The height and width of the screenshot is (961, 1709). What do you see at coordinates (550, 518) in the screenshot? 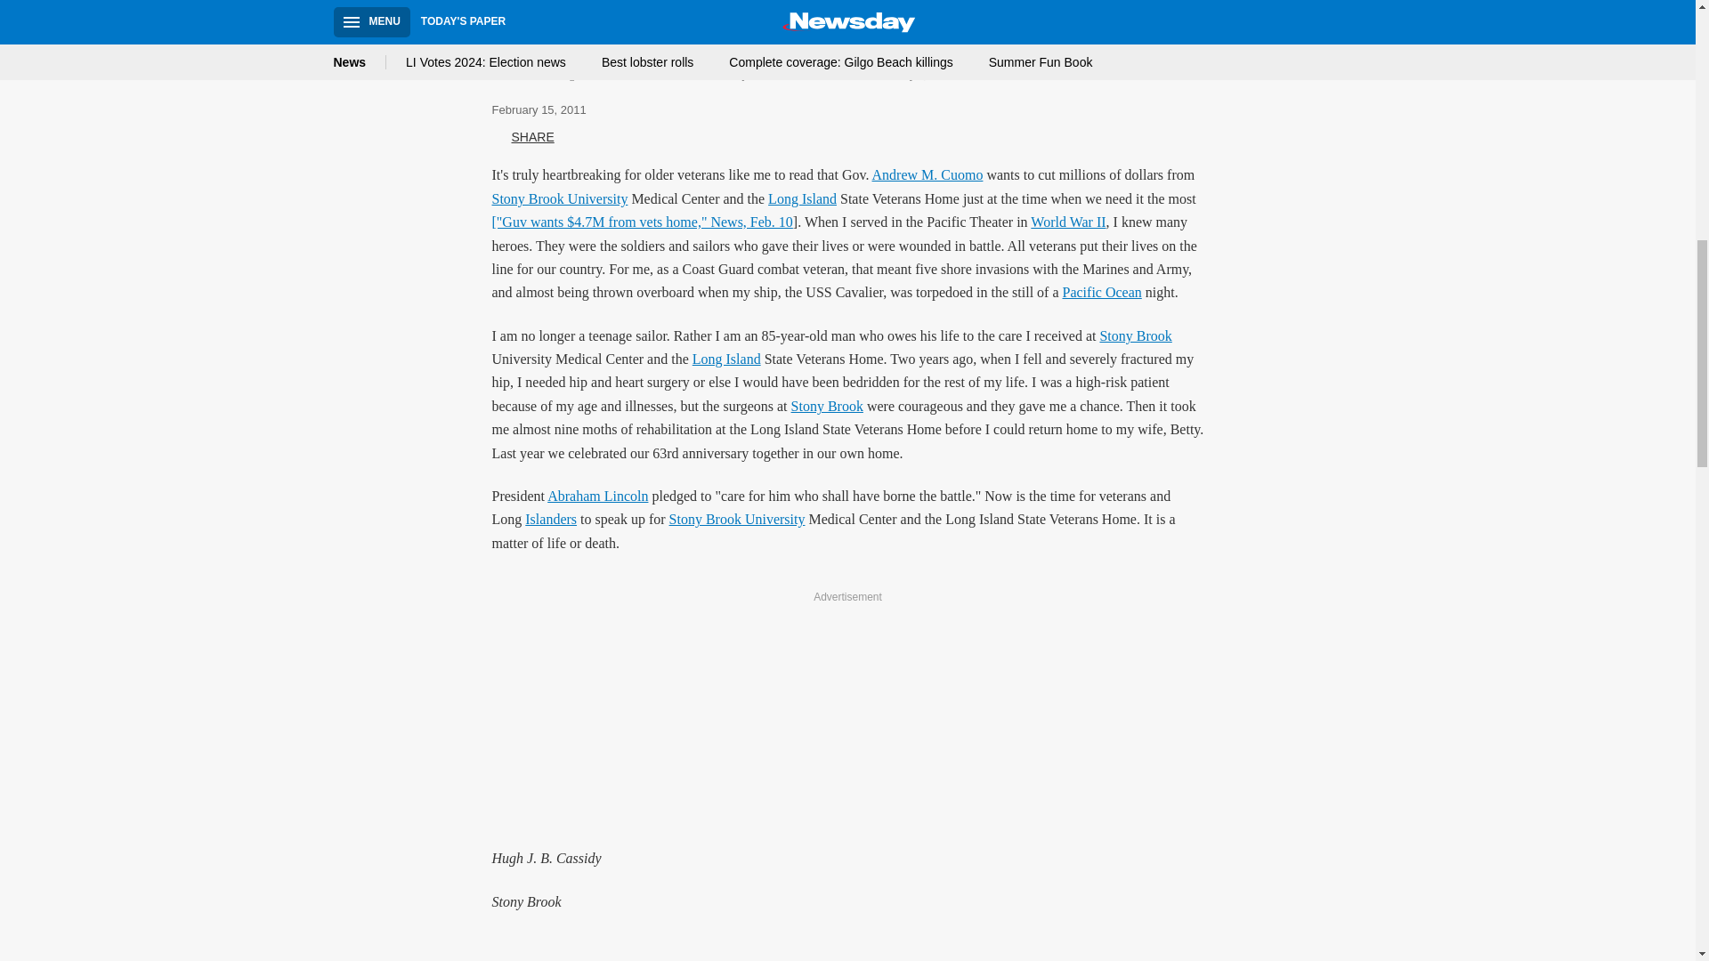
I see `Islanders` at bounding box center [550, 518].